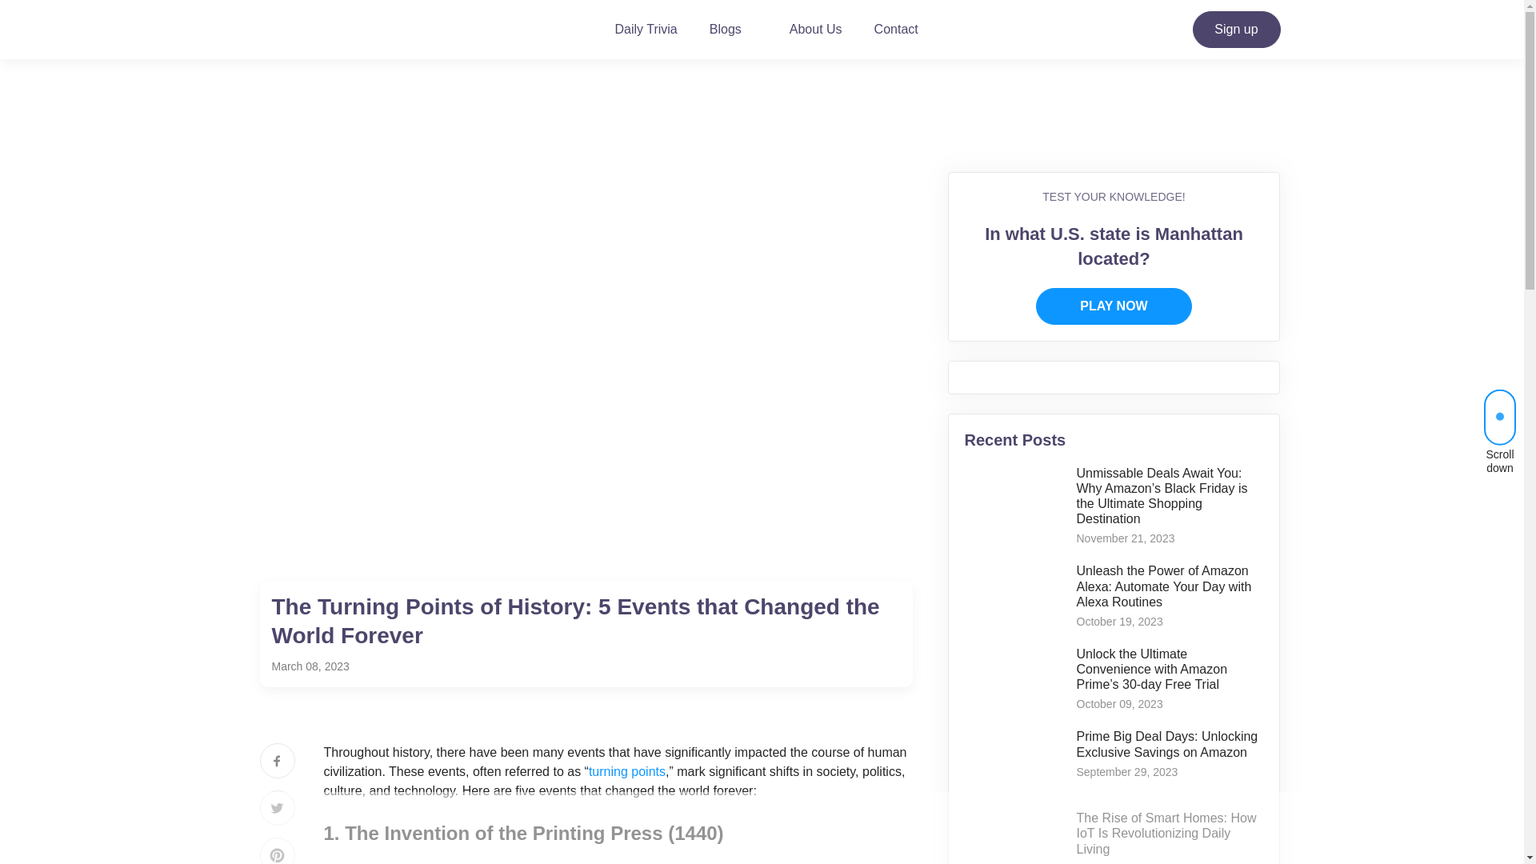 The height and width of the screenshot is (864, 1536). Describe the element at coordinates (1235, 30) in the screenshot. I see `Sign up` at that location.